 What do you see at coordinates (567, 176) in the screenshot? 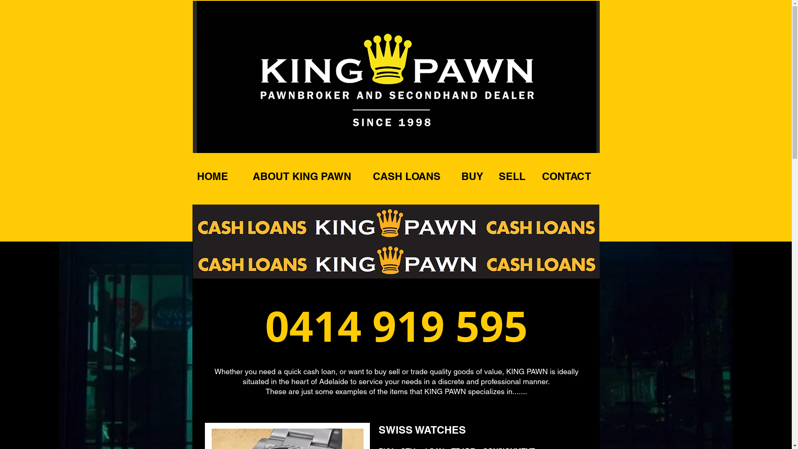
I see `CONTACT` at bounding box center [567, 176].